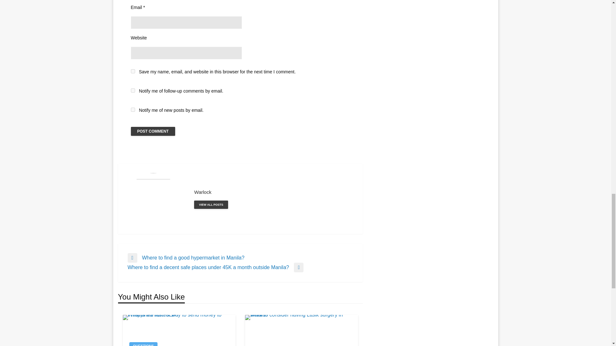  Describe the element at coordinates (273, 192) in the screenshot. I see `Warlock` at that location.